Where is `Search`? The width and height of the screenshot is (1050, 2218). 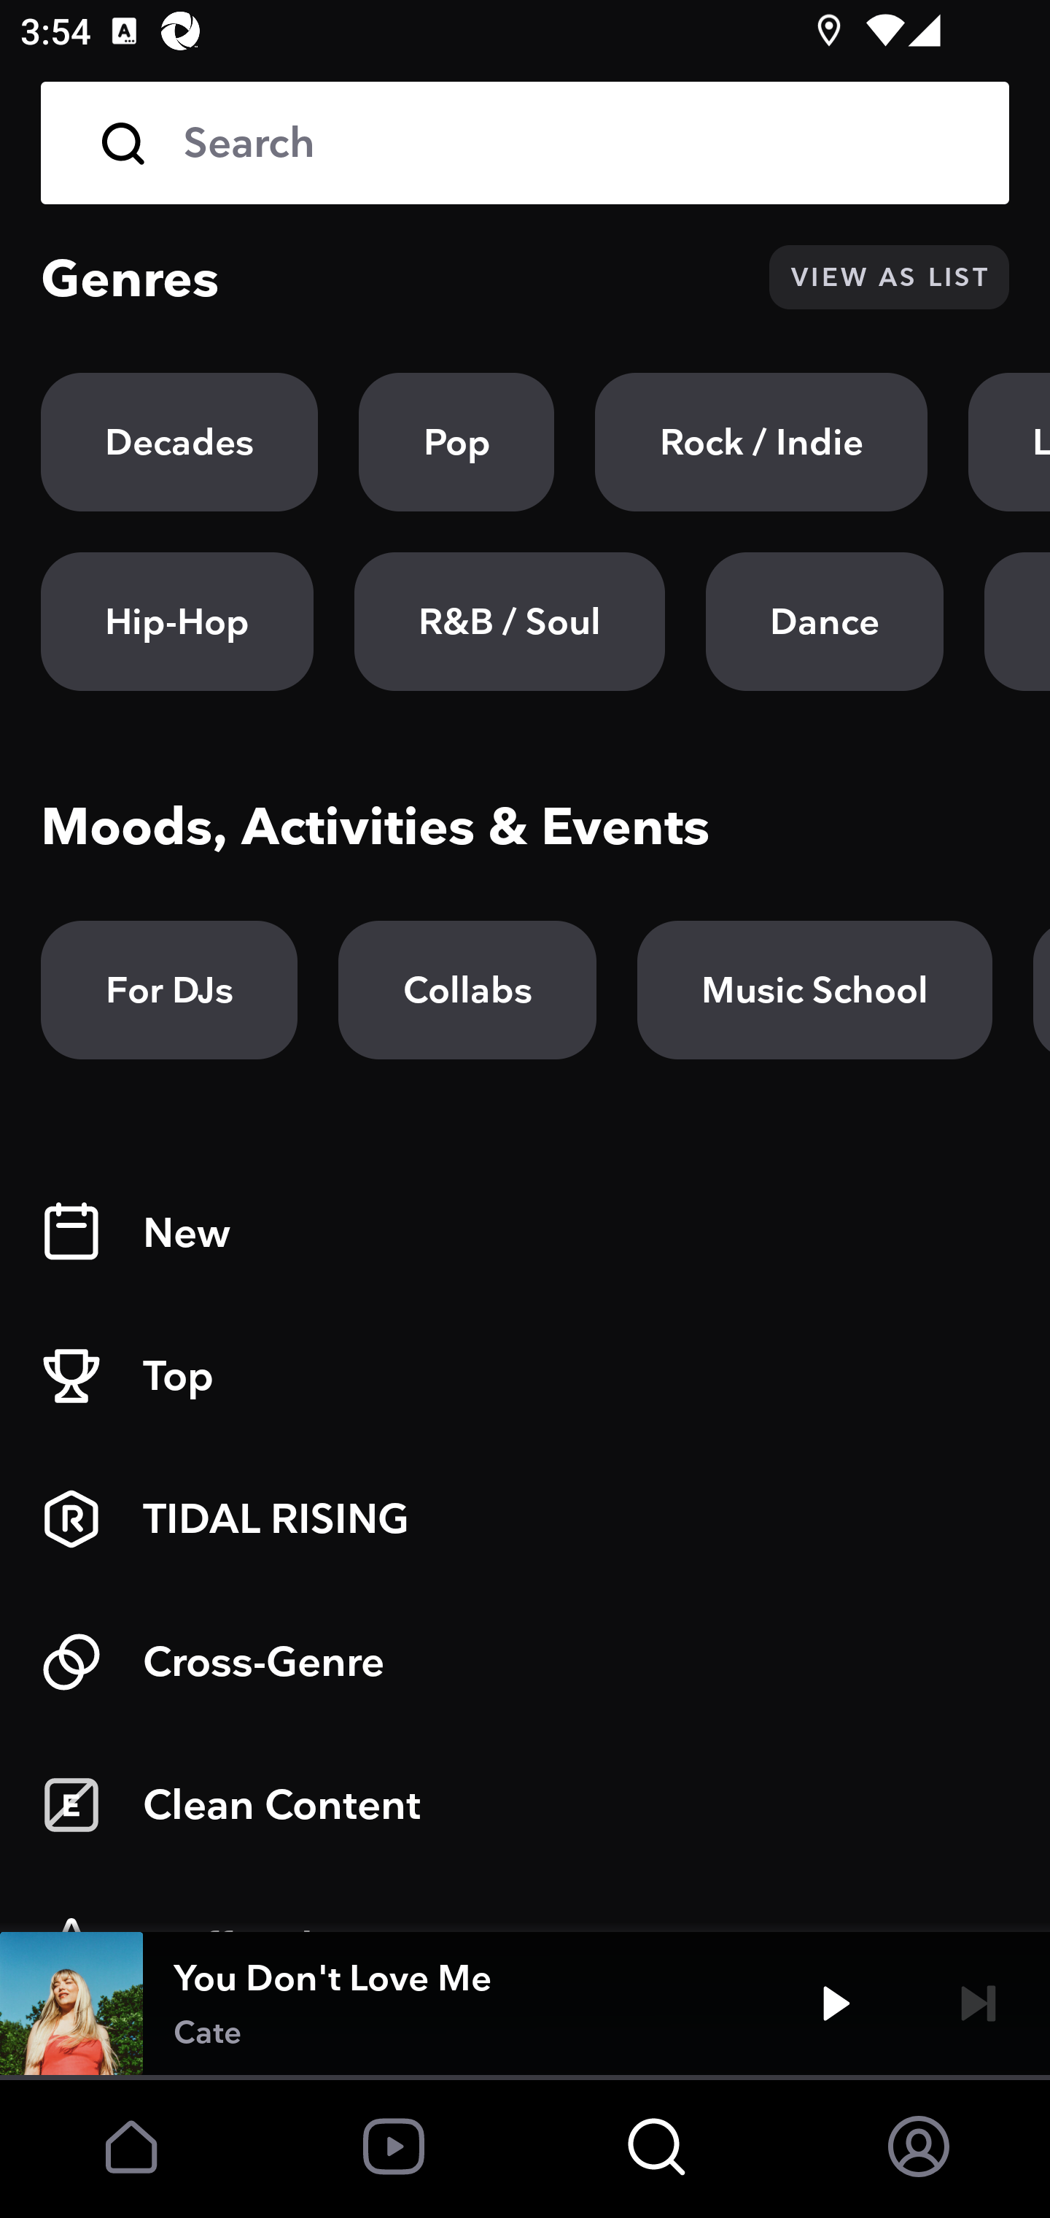
Search is located at coordinates (576, 143).